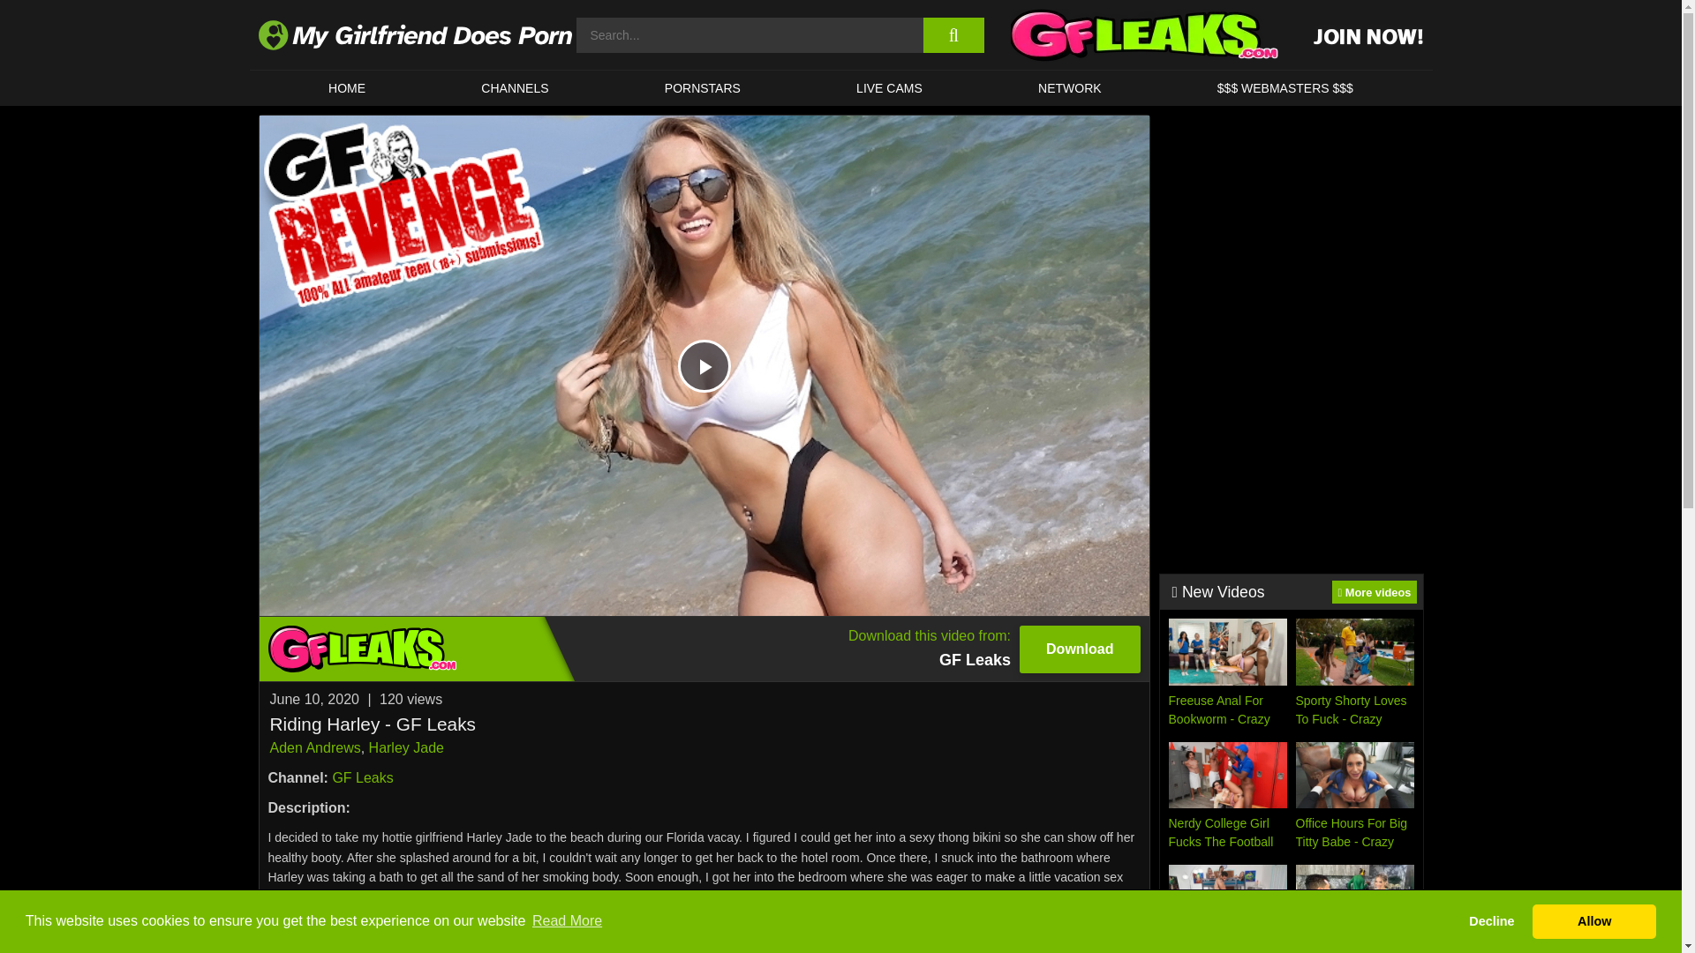 This screenshot has height=953, width=1695. What do you see at coordinates (516, 87) in the screenshot?
I see `GF Leaks` at bounding box center [516, 87].